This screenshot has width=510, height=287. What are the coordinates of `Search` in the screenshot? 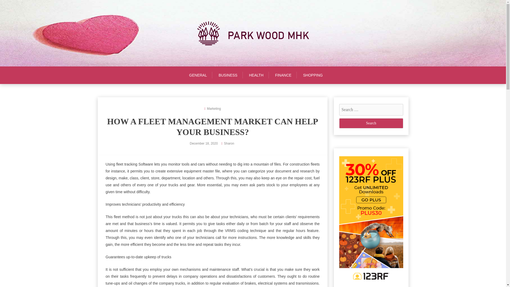 It's located at (371, 123).